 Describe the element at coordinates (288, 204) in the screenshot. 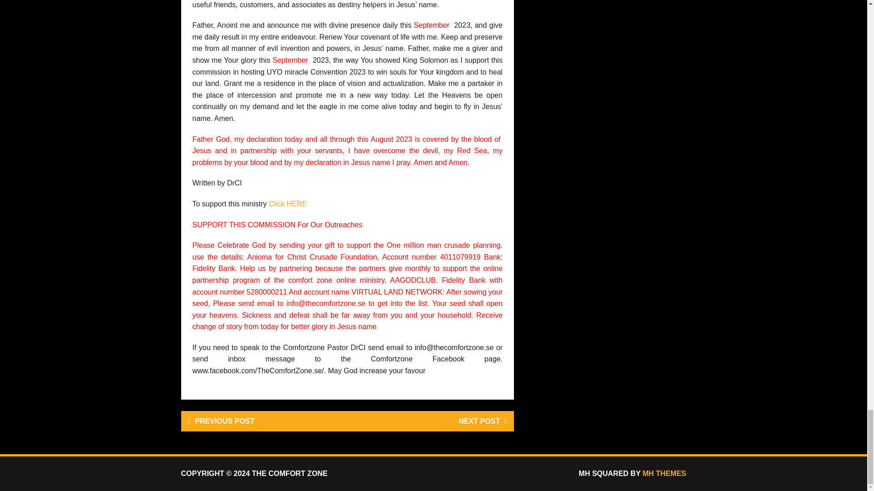

I see `Click HERE` at that location.